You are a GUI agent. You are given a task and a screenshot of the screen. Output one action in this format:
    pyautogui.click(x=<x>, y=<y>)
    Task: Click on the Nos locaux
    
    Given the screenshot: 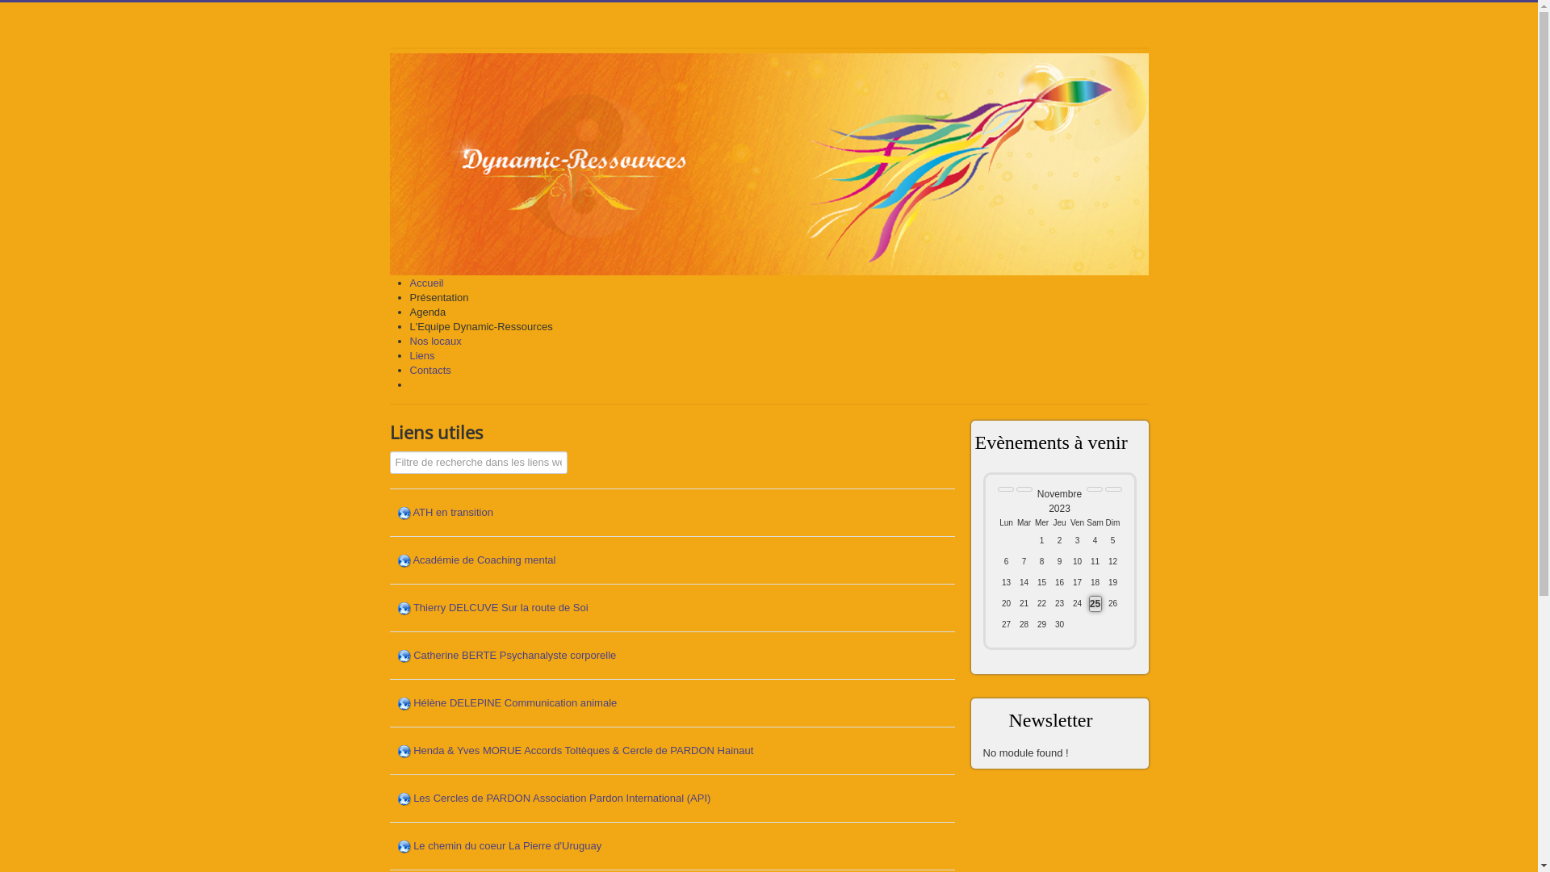 What is the action you would take?
    pyautogui.click(x=436, y=341)
    